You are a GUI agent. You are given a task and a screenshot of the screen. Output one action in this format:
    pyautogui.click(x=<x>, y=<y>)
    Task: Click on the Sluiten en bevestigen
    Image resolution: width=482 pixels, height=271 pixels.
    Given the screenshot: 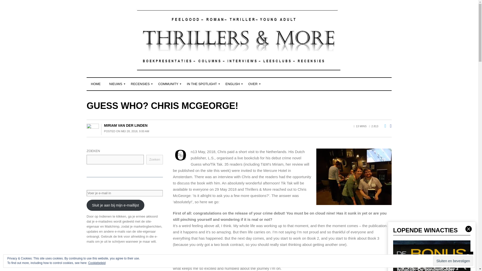 What is the action you would take?
    pyautogui.click(x=453, y=261)
    